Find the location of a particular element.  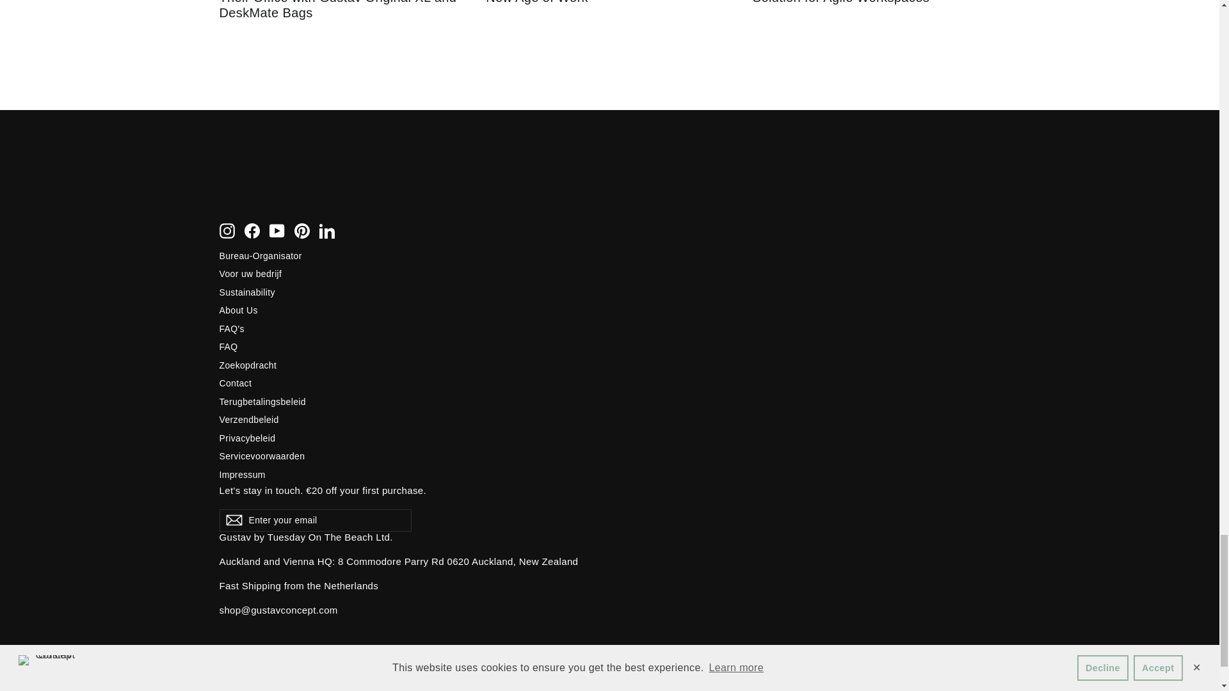

Gustav Concept on YouTube is located at coordinates (277, 237).